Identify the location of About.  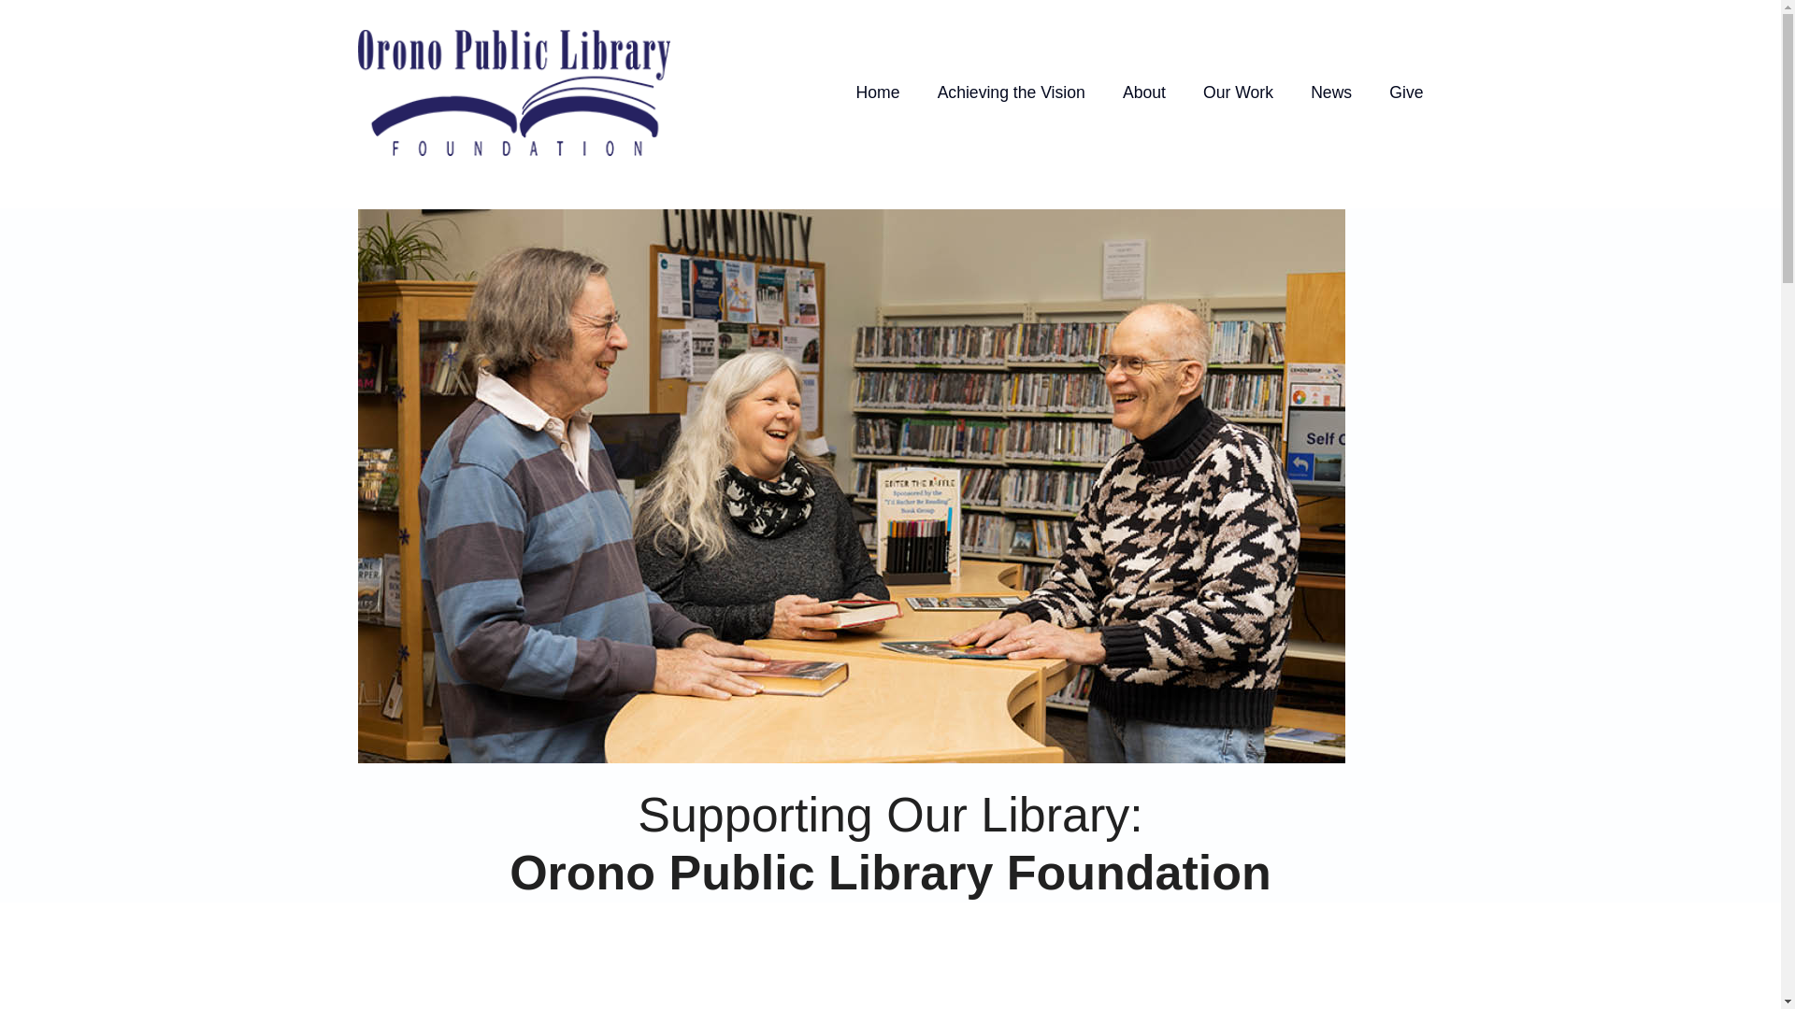
(1144, 92).